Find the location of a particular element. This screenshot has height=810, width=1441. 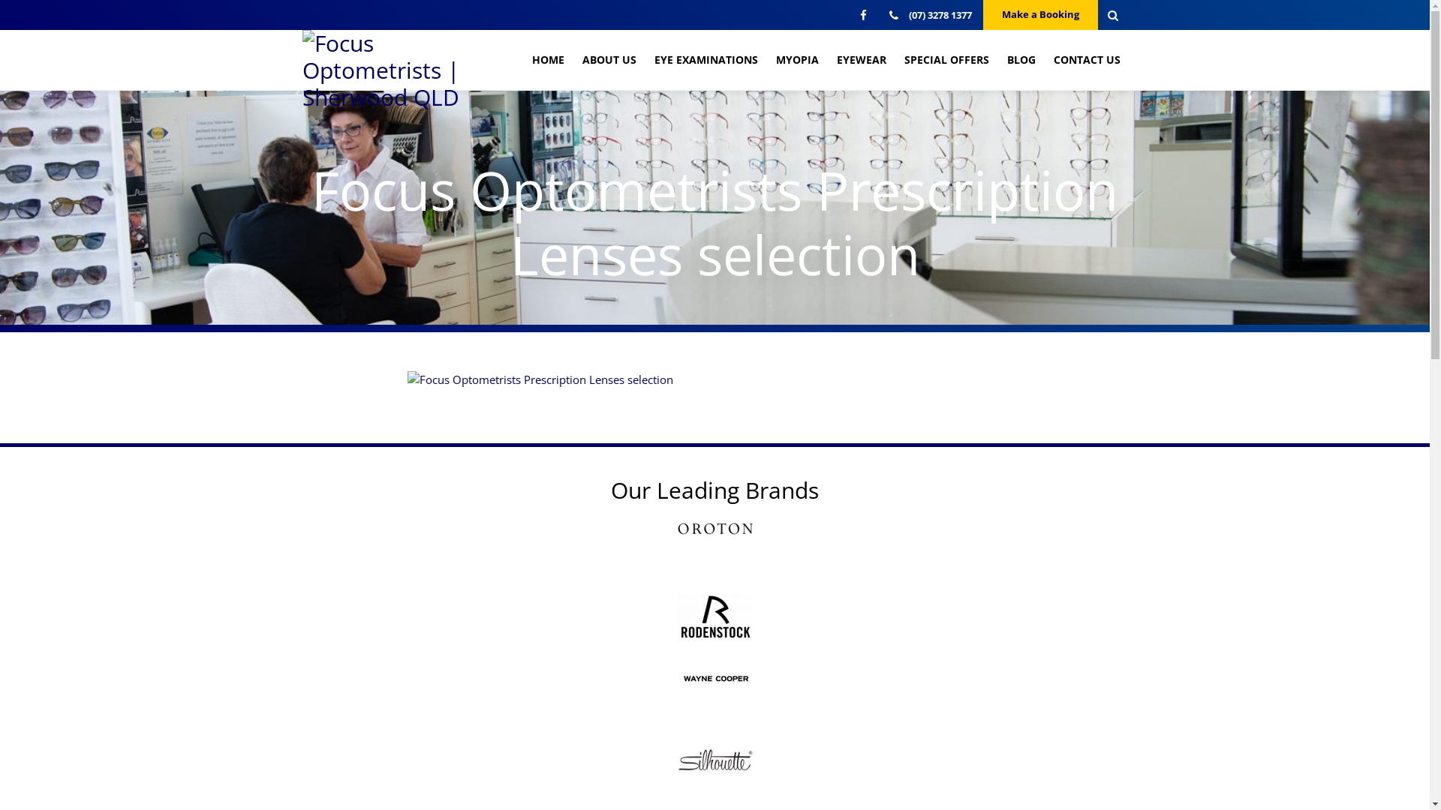

HOME is located at coordinates (548, 60).